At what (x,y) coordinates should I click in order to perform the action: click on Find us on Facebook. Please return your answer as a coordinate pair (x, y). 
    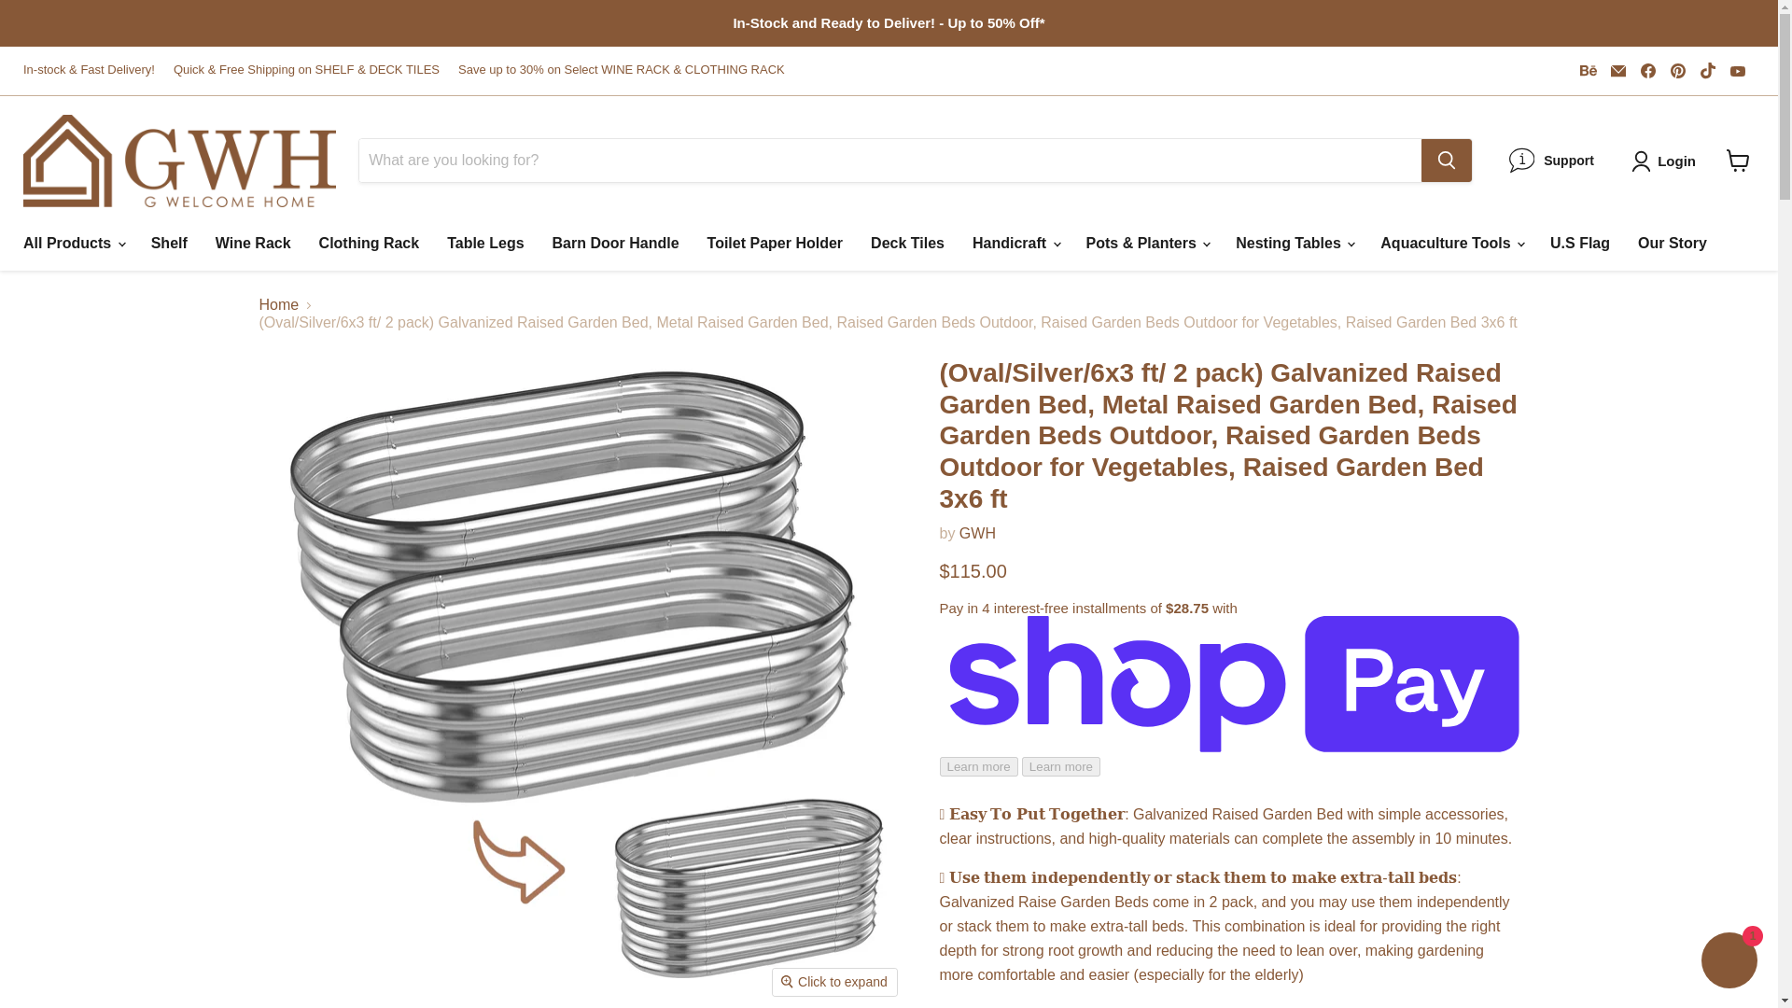
    Looking at the image, I should click on (1647, 70).